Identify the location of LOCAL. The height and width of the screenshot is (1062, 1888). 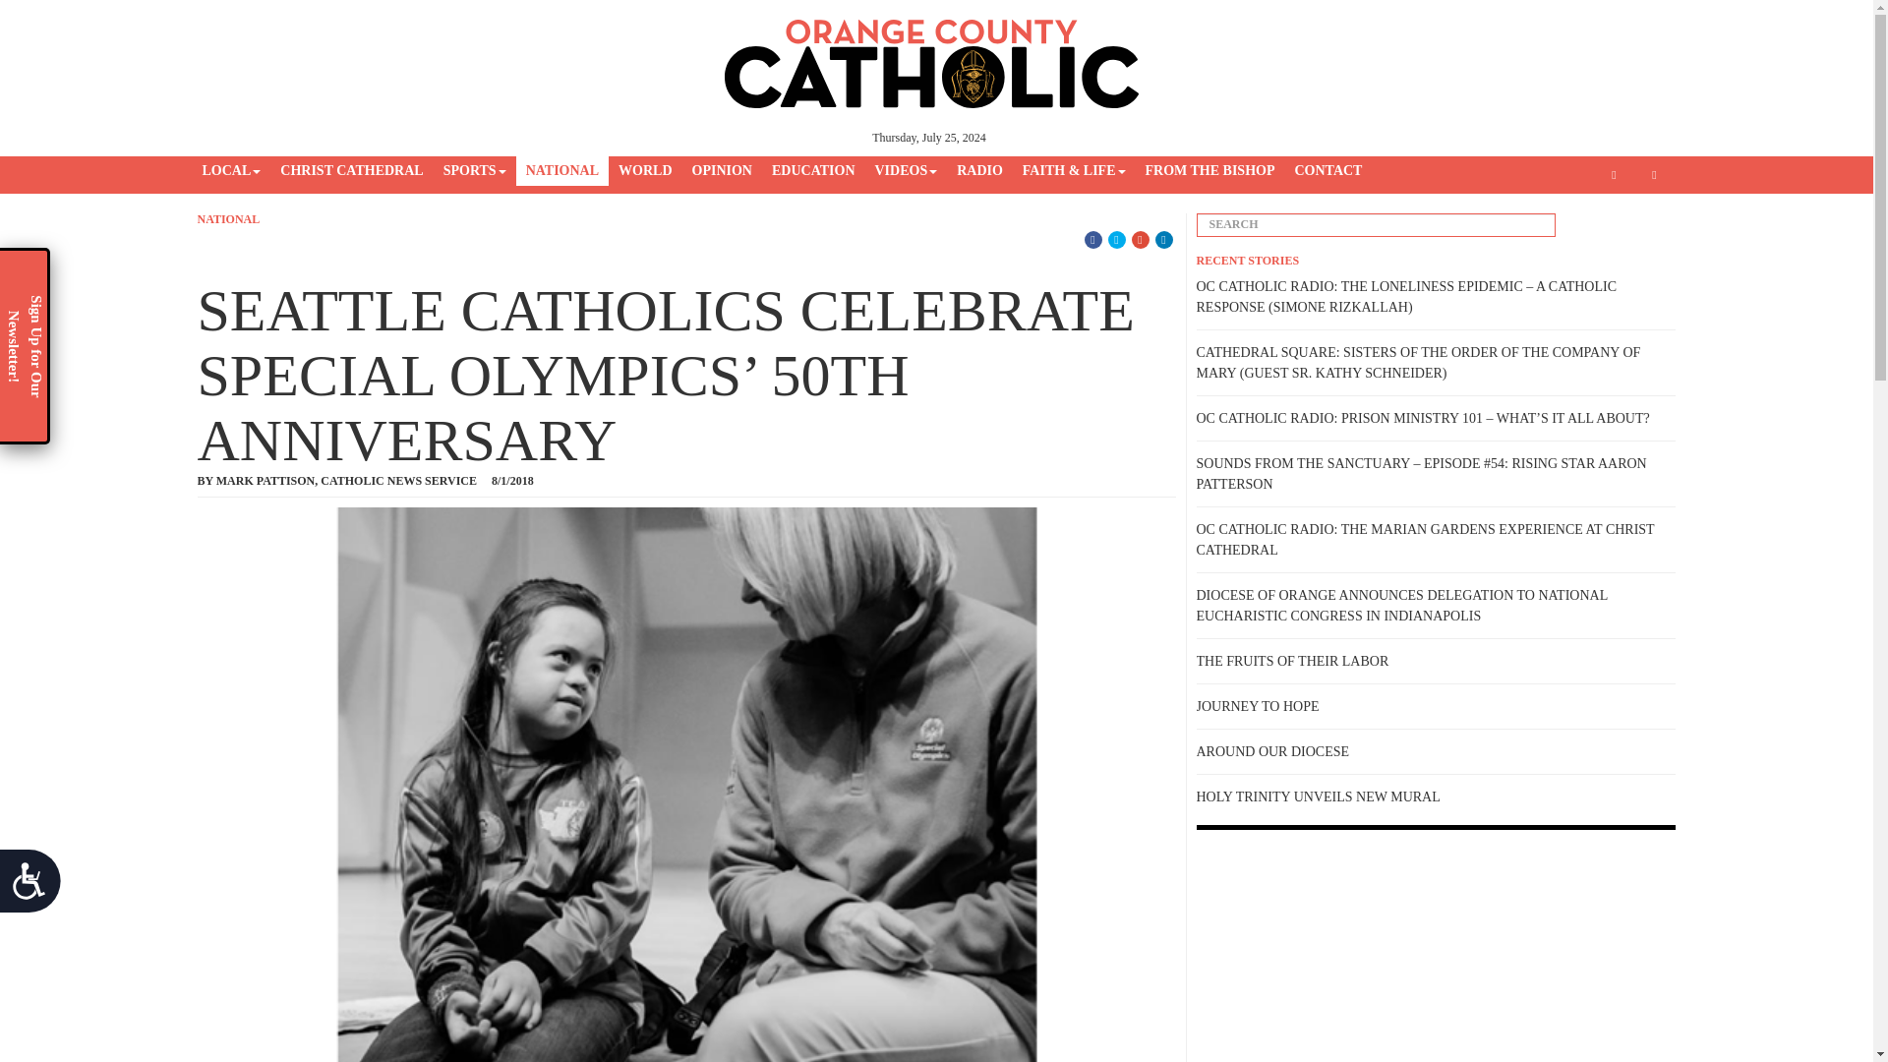
(232, 171).